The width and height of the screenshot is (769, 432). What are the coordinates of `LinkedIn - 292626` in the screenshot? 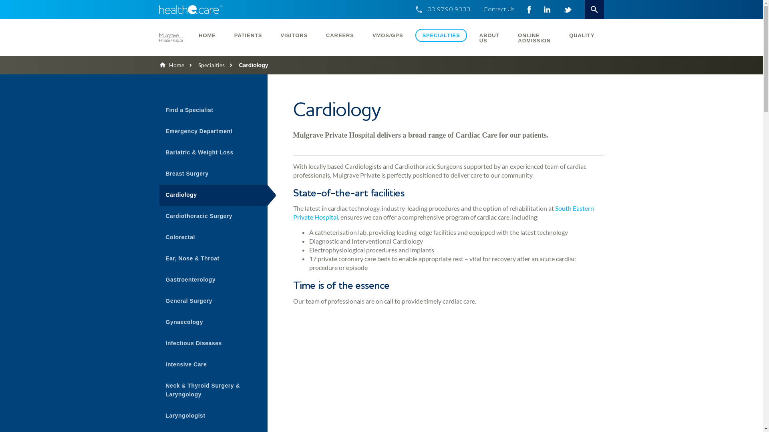 It's located at (547, 10).